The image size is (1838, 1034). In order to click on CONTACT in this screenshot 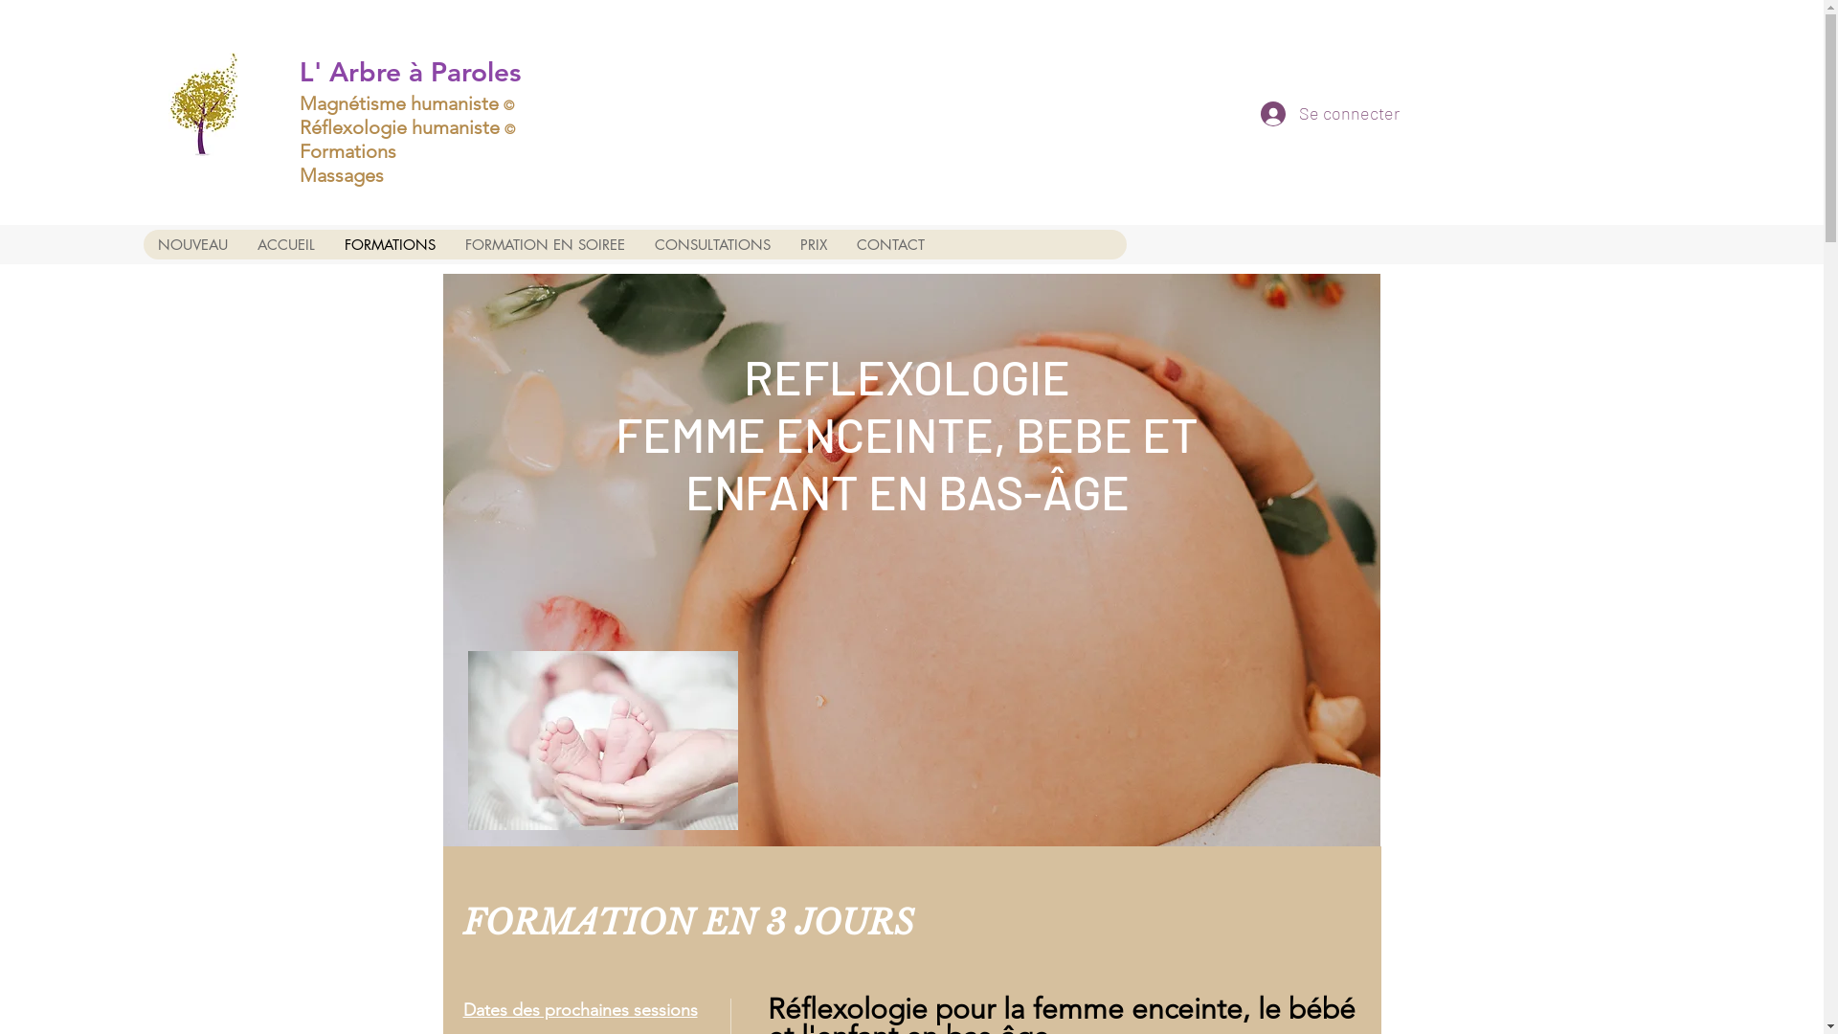, I will do `click(890, 245)`.